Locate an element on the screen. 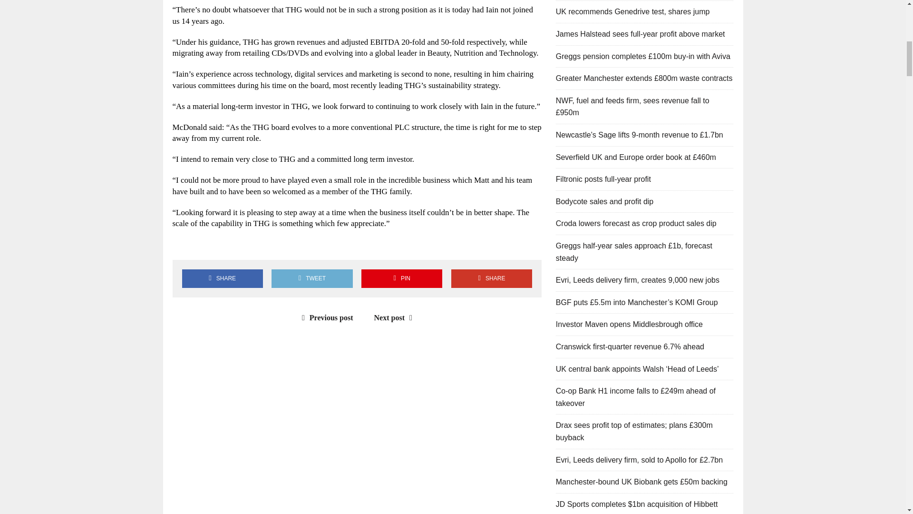 The height and width of the screenshot is (514, 913). SHARE is located at coordinates (222, 278).